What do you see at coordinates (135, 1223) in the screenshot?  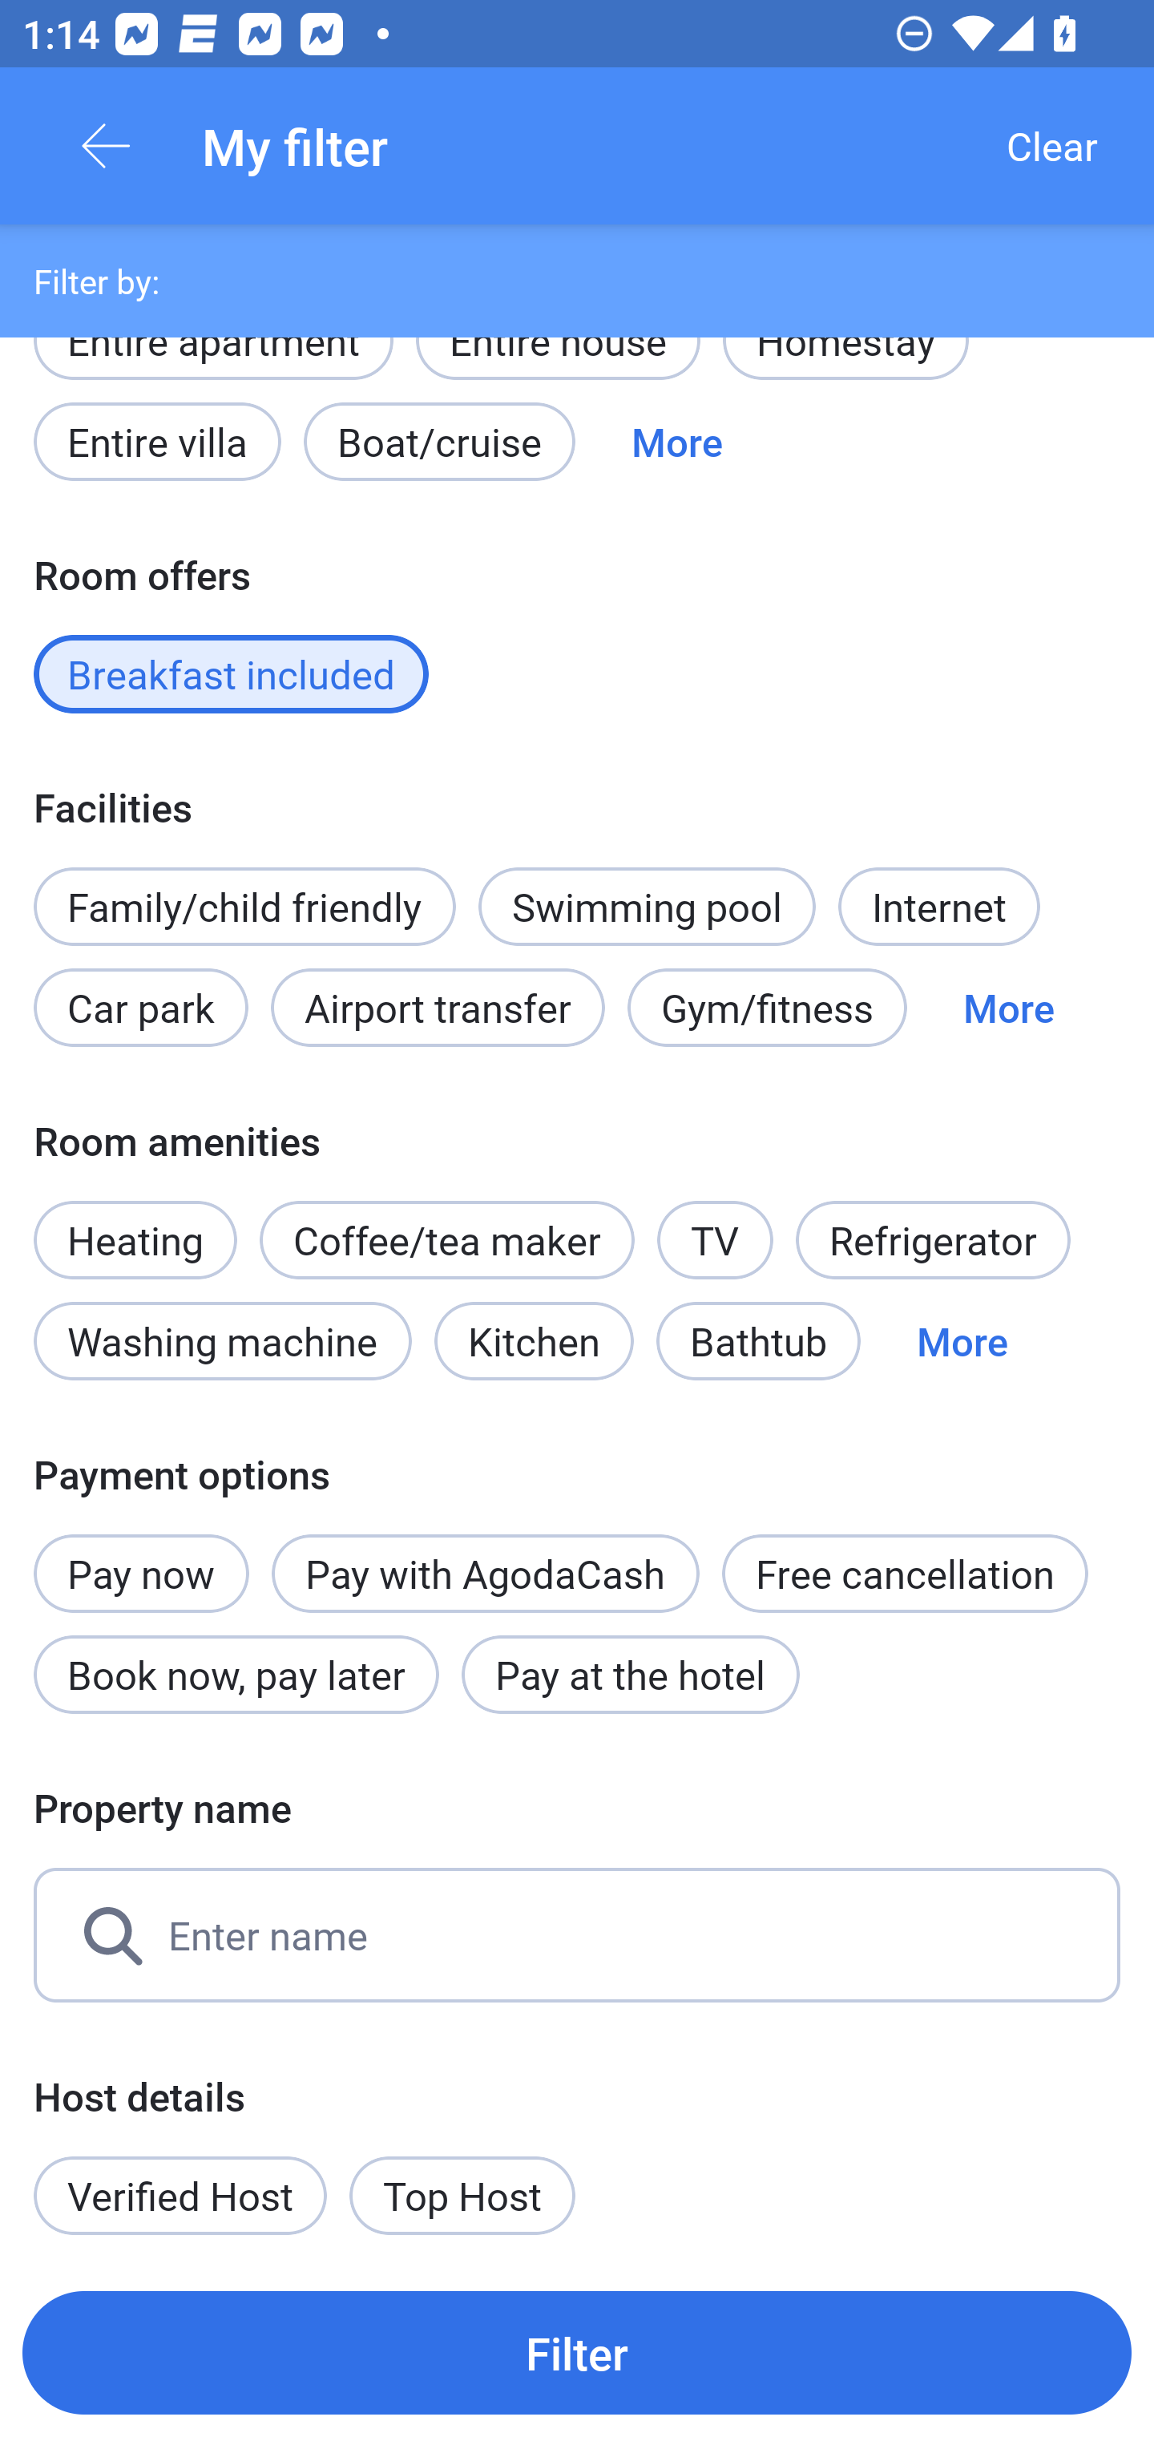 I see `Heating` at bounding box center [135, 1223].